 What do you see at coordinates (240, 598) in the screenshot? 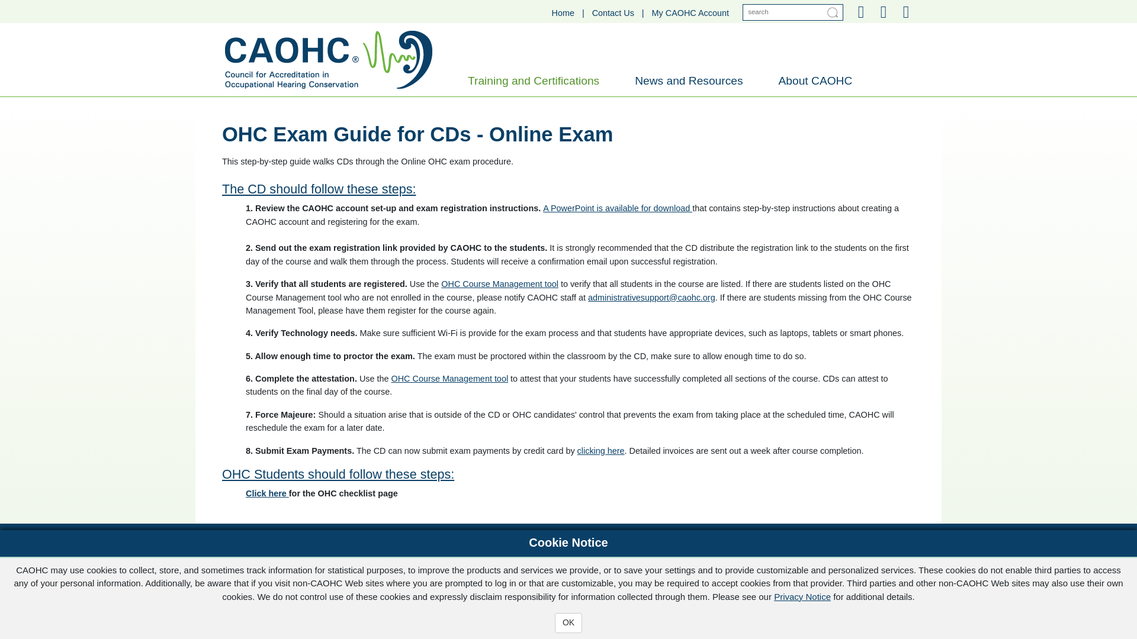
I see `Follow us` at bounding box center [240, 598].